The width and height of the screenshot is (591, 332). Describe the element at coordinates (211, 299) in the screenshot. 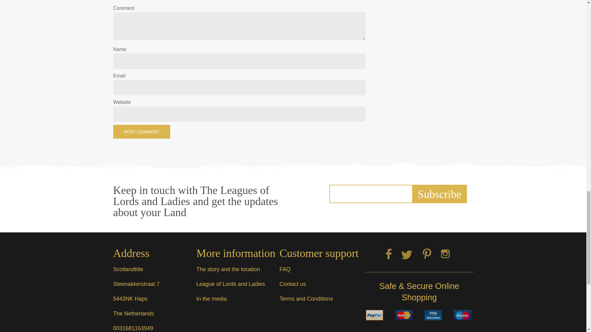

I see `In the media` at that location.